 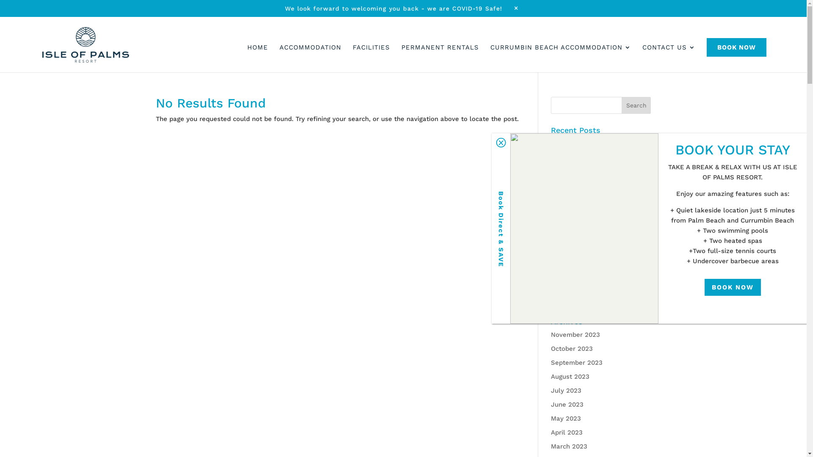 What do you see at coordinates (597, 209) in the screenshot?
I see `Have Some Halloween Fun at Currumbin Wildlife Sanctuary` at bounding box center [597, 209].